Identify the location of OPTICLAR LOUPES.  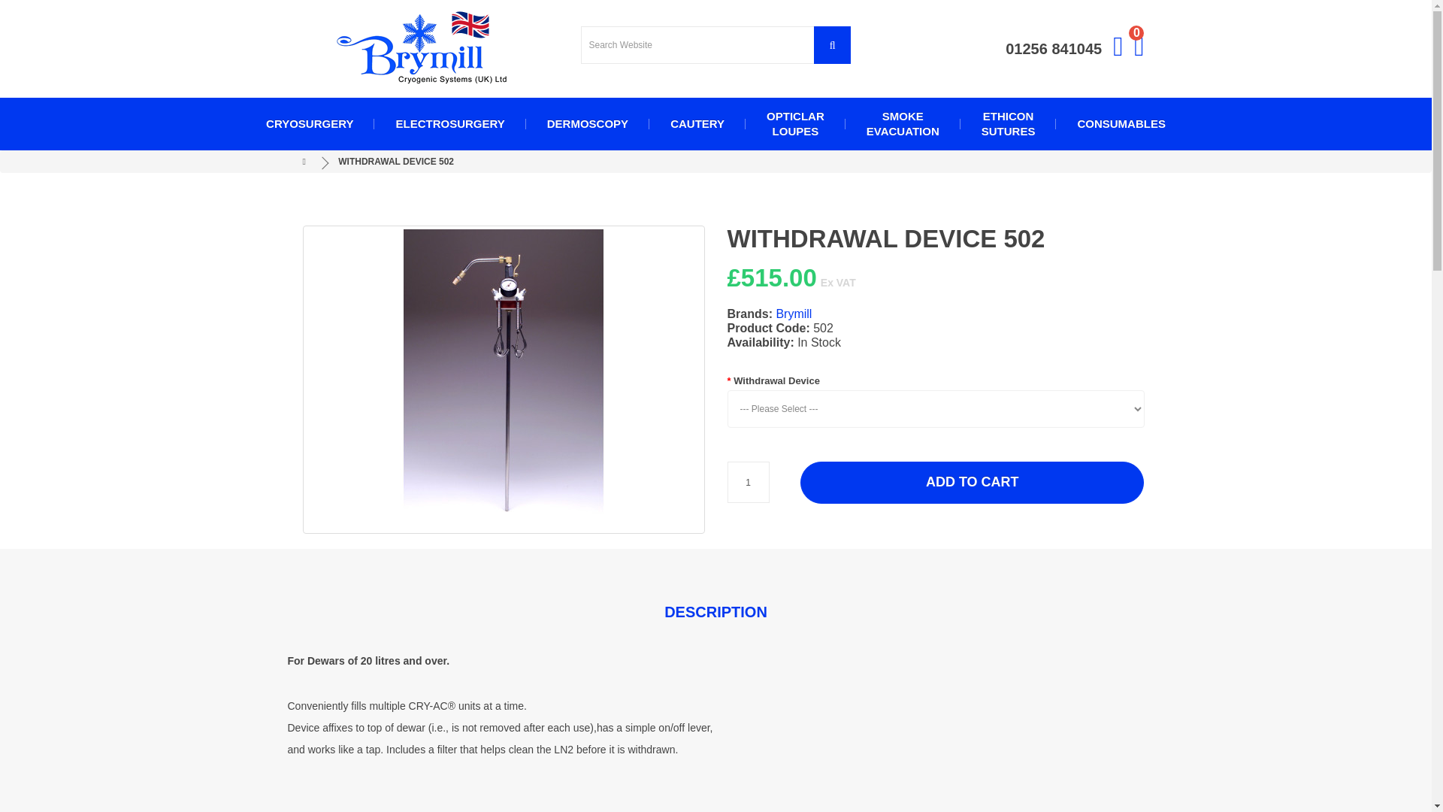
(1139, 51).